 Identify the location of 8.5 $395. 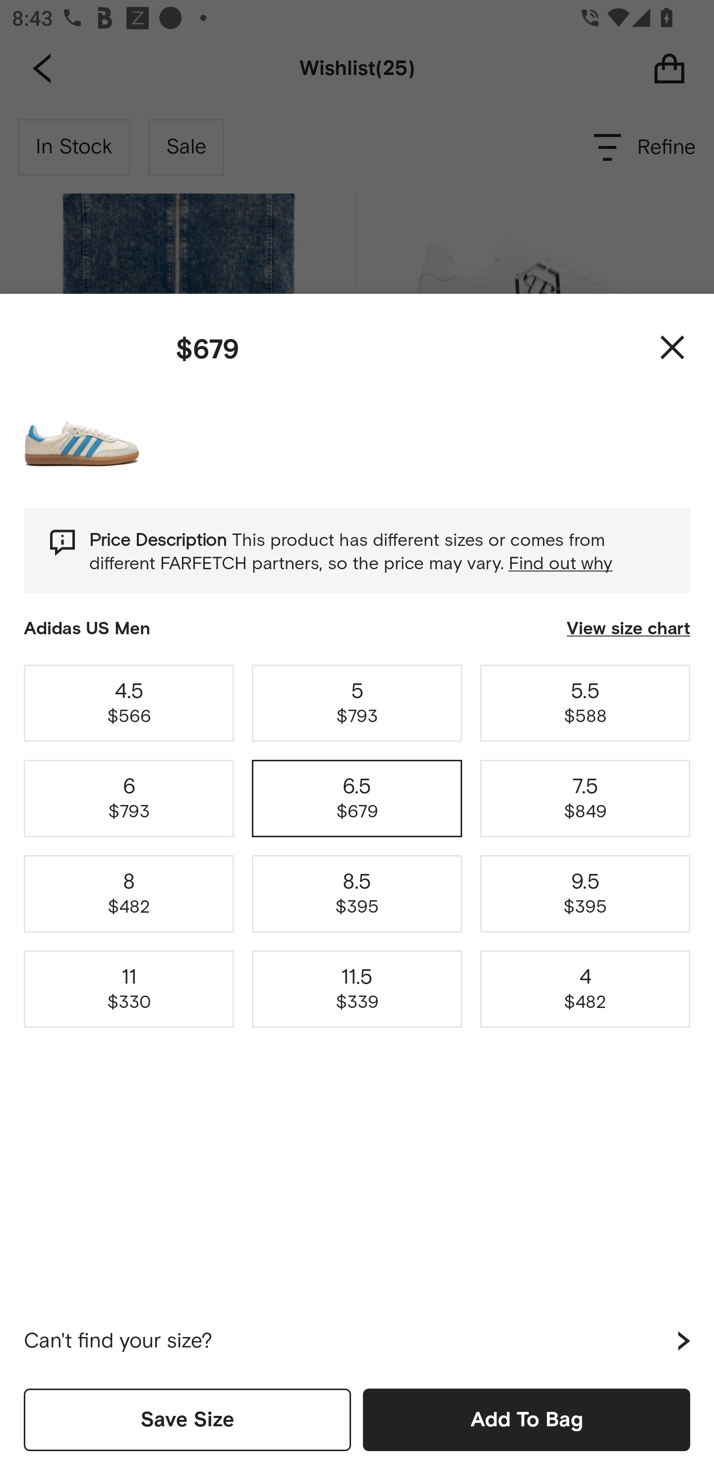
(357, 893).